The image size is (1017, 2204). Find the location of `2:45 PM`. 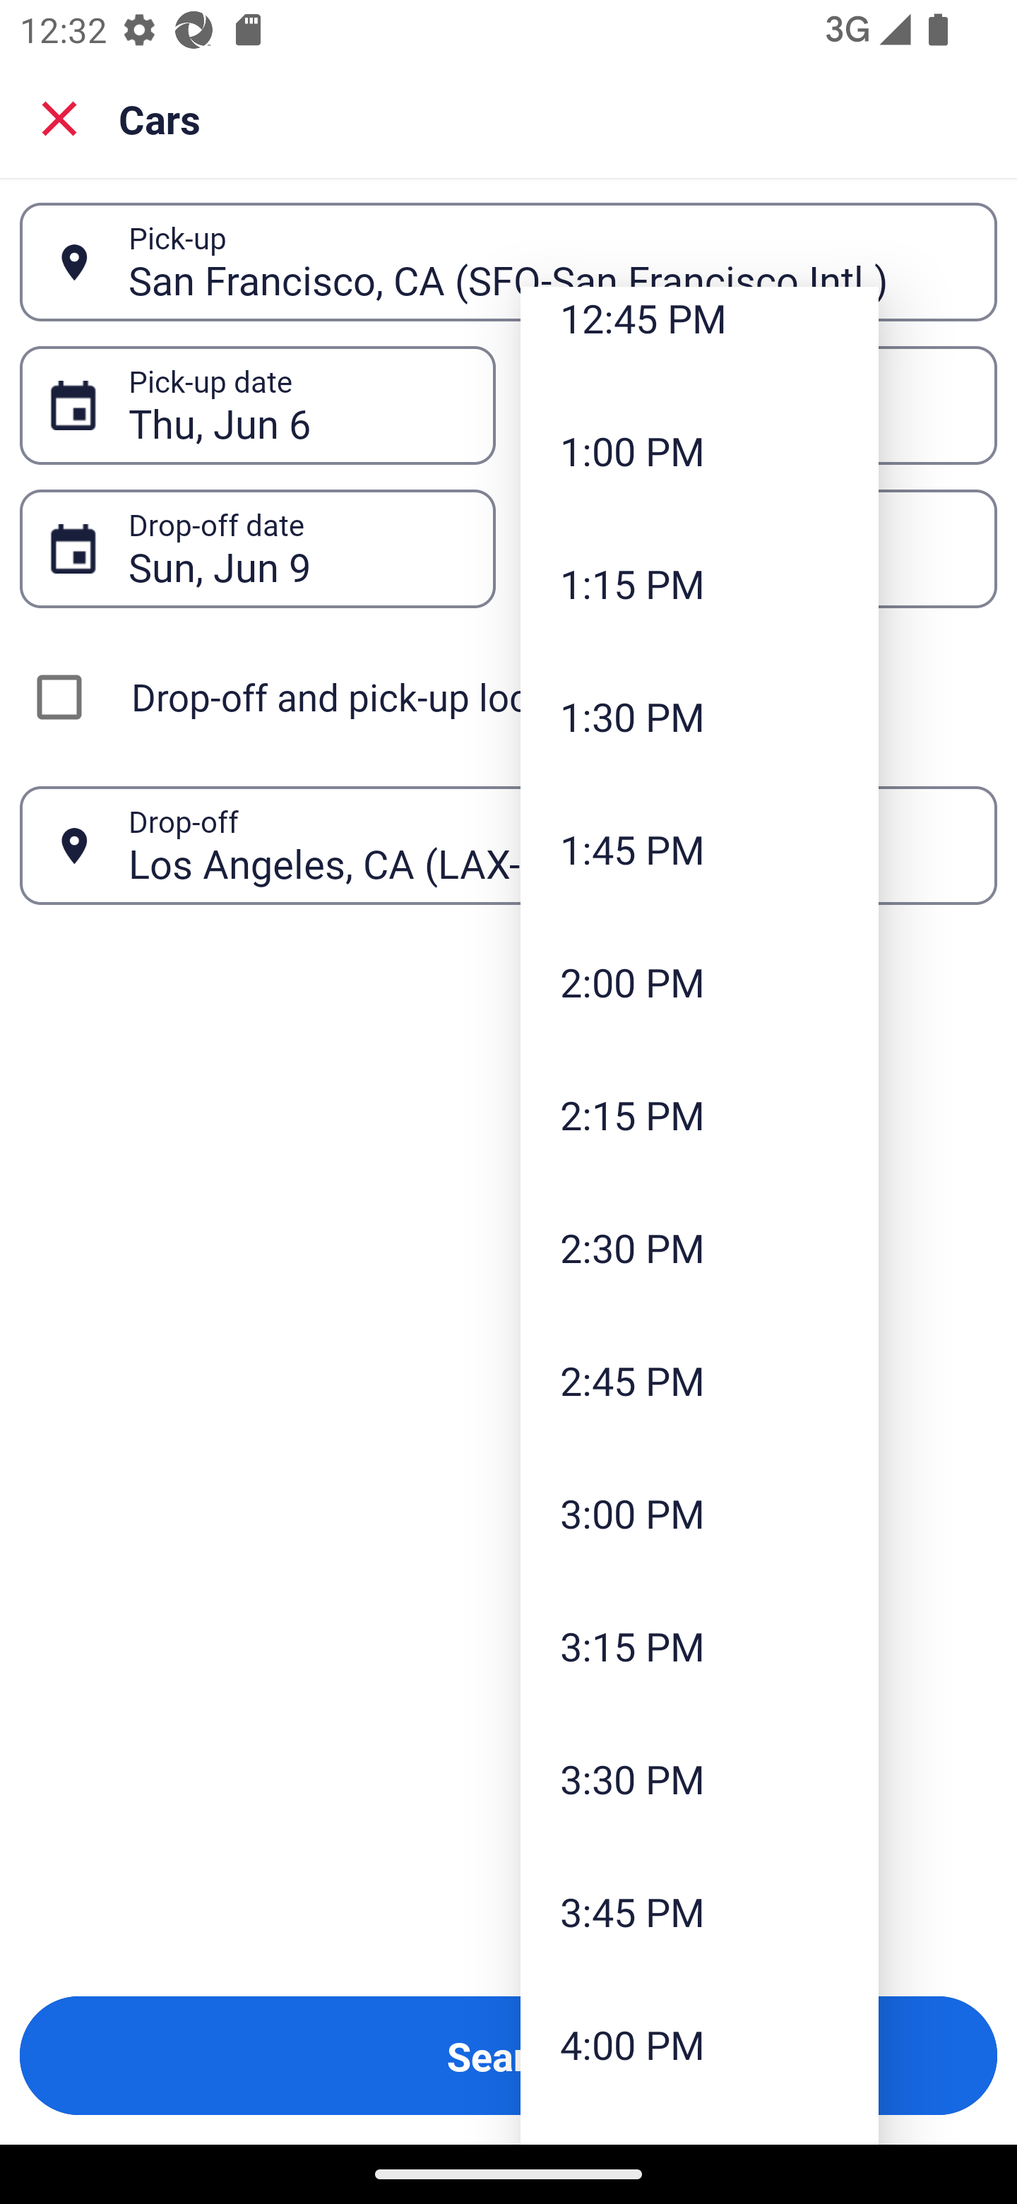

2:45 PM is located at coordinates (699, 1379).